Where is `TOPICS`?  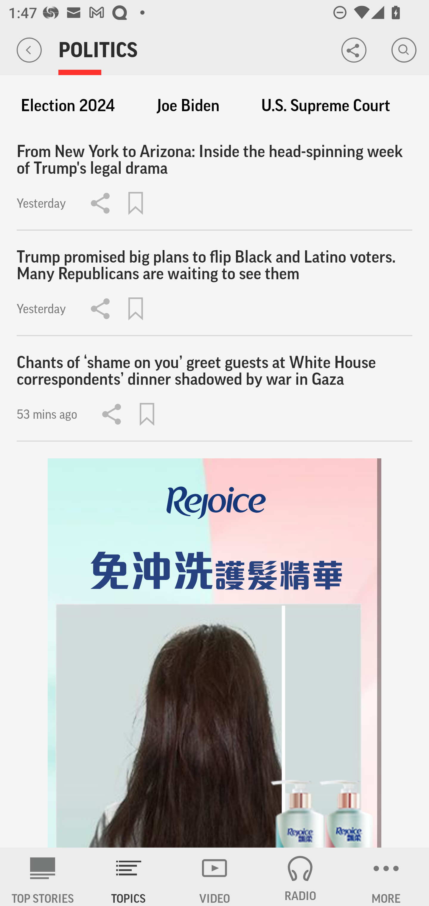
TOPICS is located at coordinates (129, 877).